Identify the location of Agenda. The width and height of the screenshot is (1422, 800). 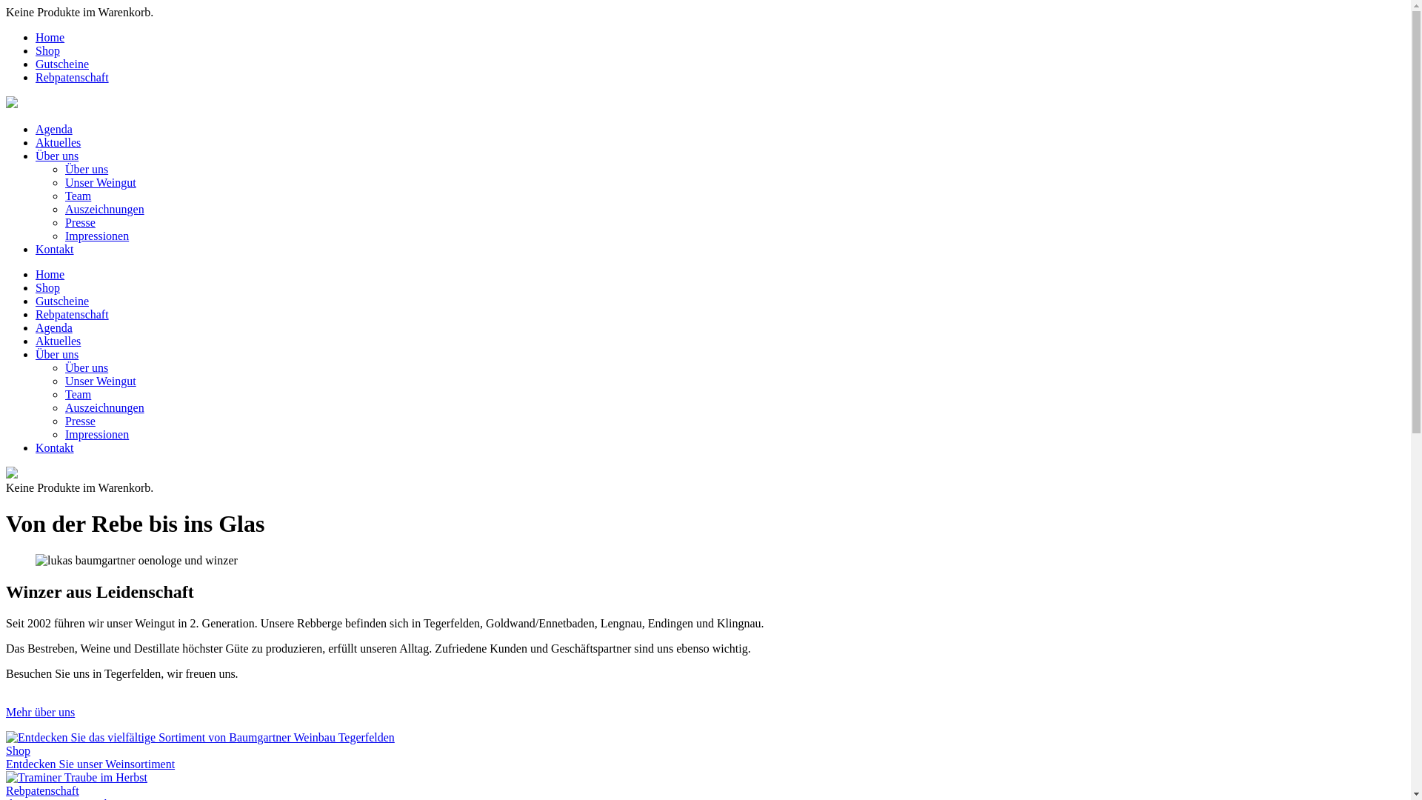
(54, 129).